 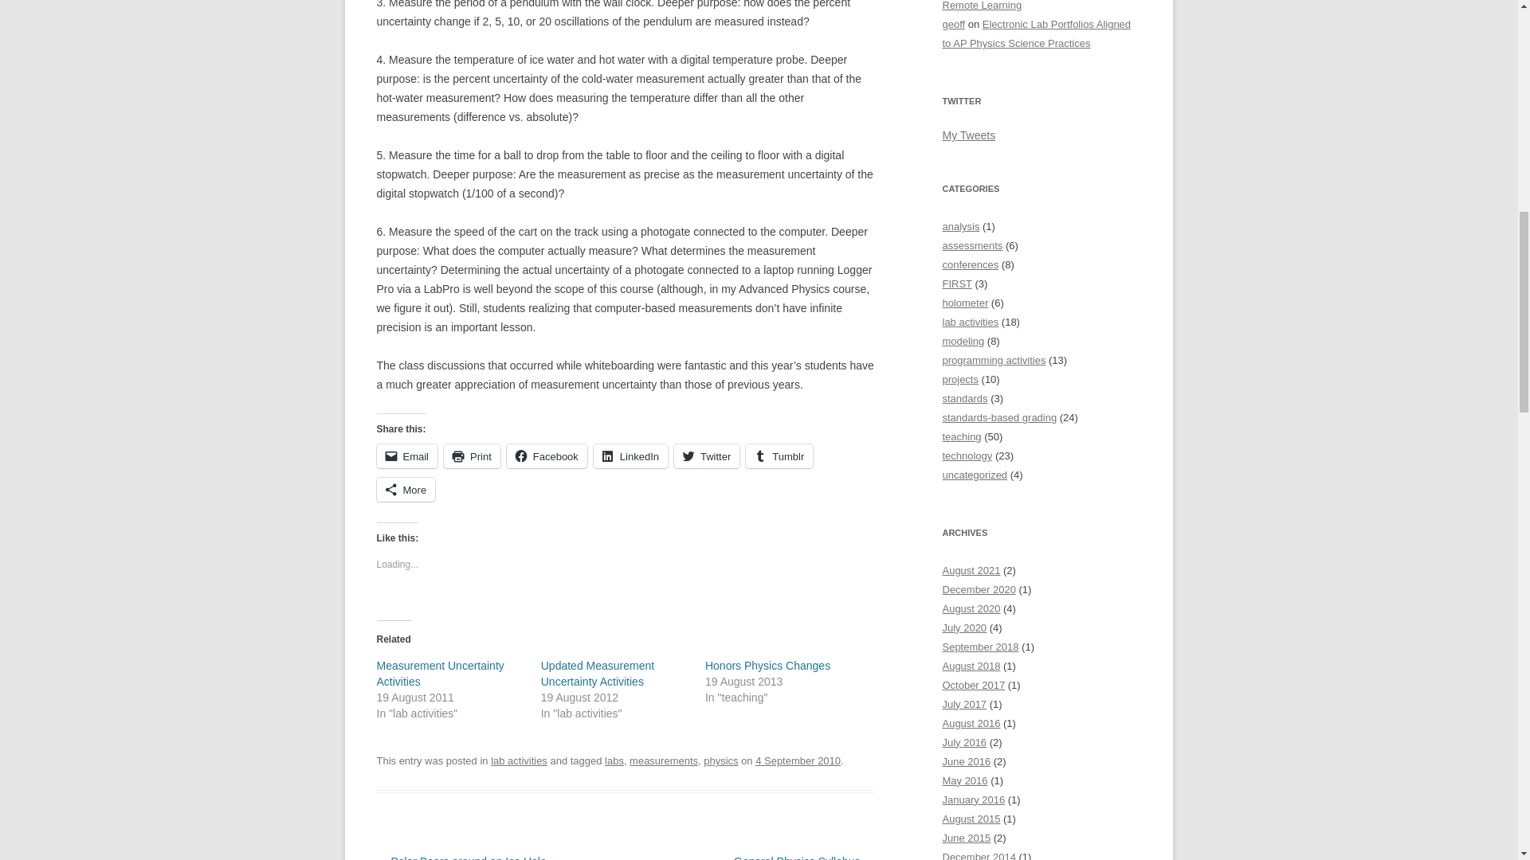 I want to click on Email, so click(x=406, y=455).